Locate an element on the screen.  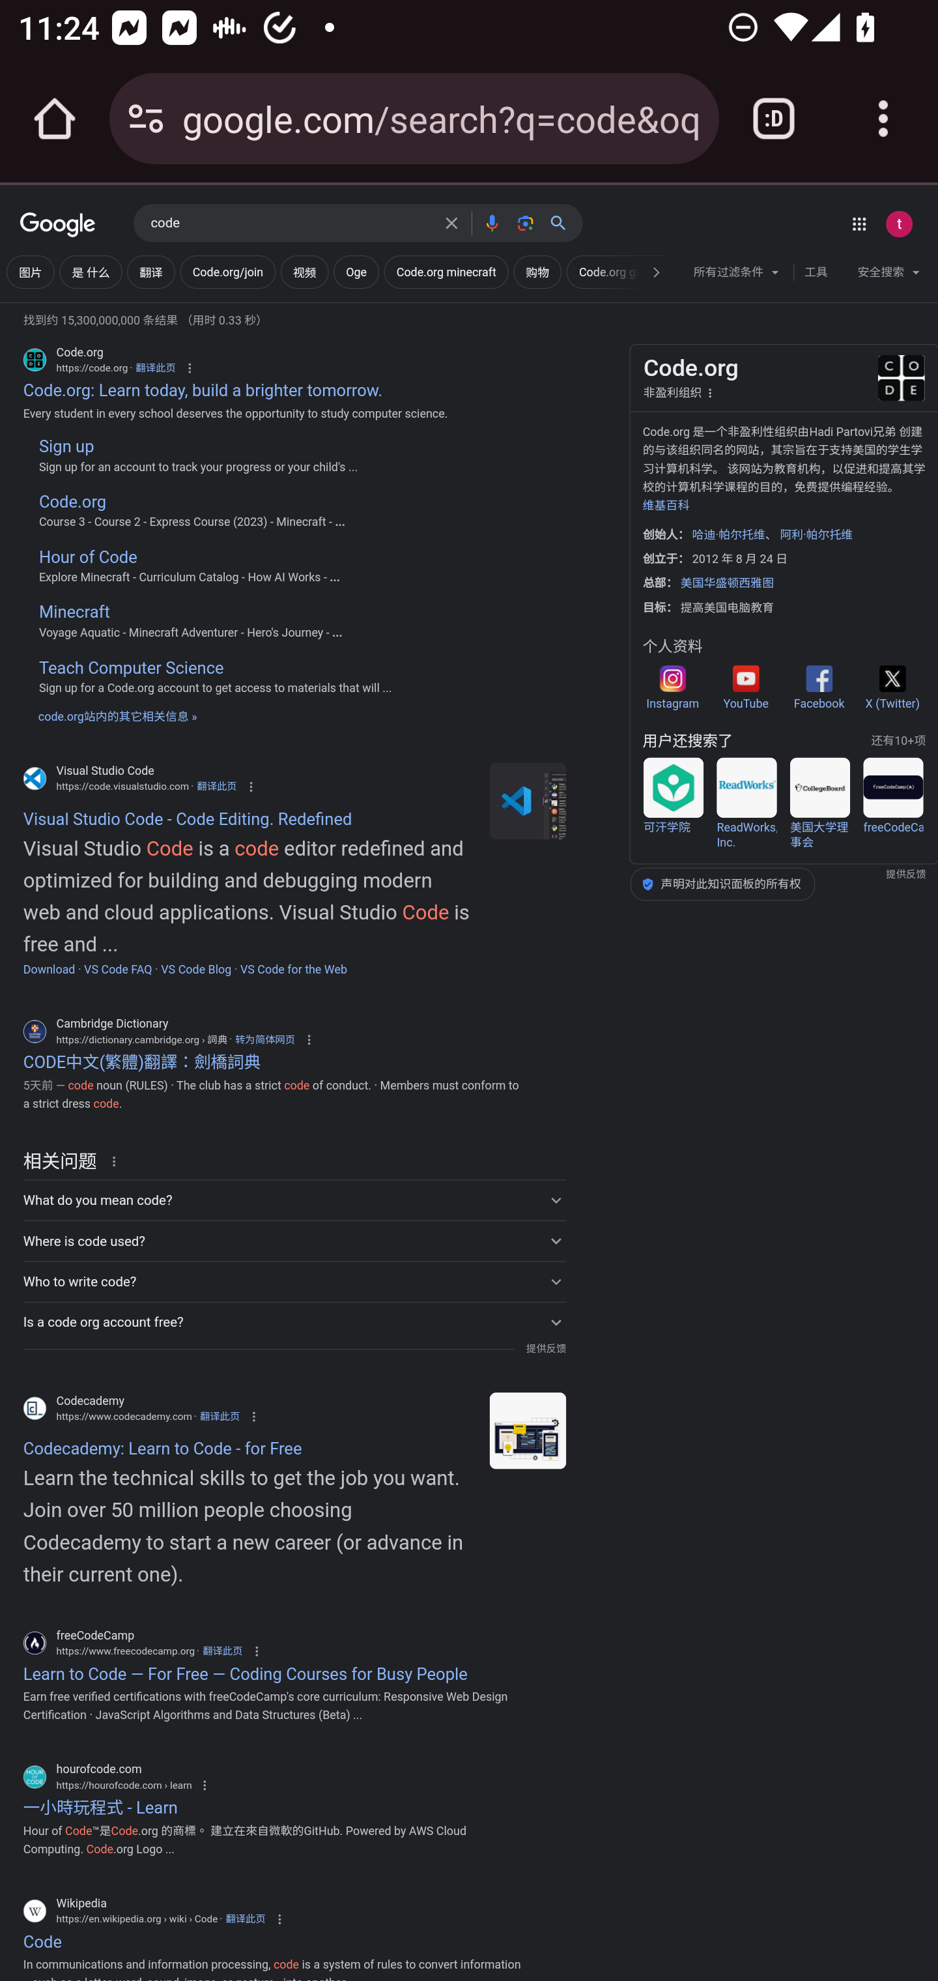
关于这条结果的详细信息 is located at coordinates (118, 1161).